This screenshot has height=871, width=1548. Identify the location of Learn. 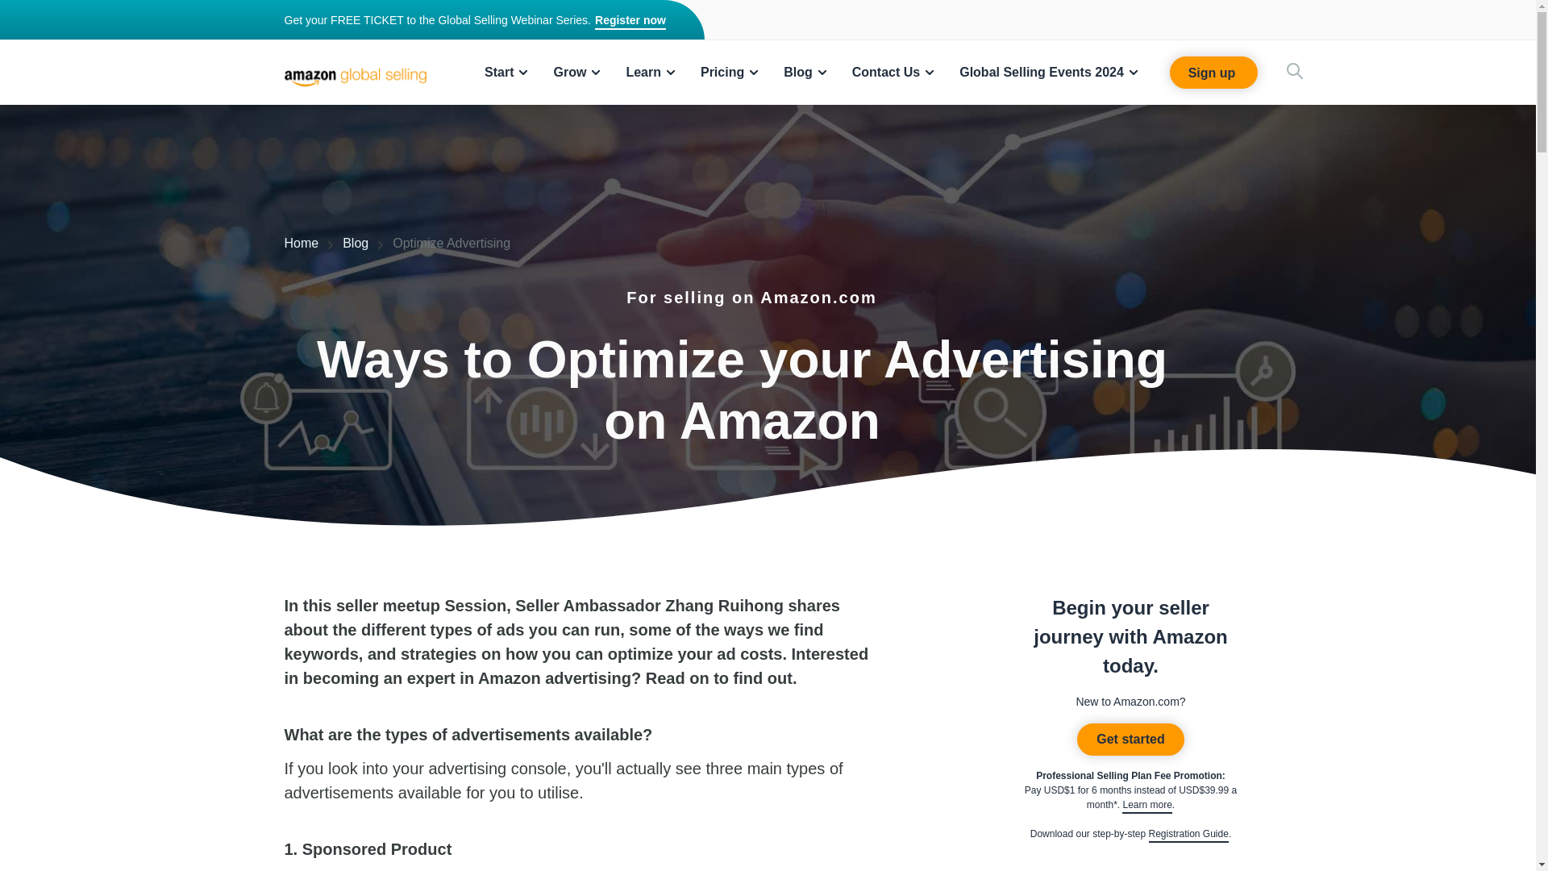
(650, 73).